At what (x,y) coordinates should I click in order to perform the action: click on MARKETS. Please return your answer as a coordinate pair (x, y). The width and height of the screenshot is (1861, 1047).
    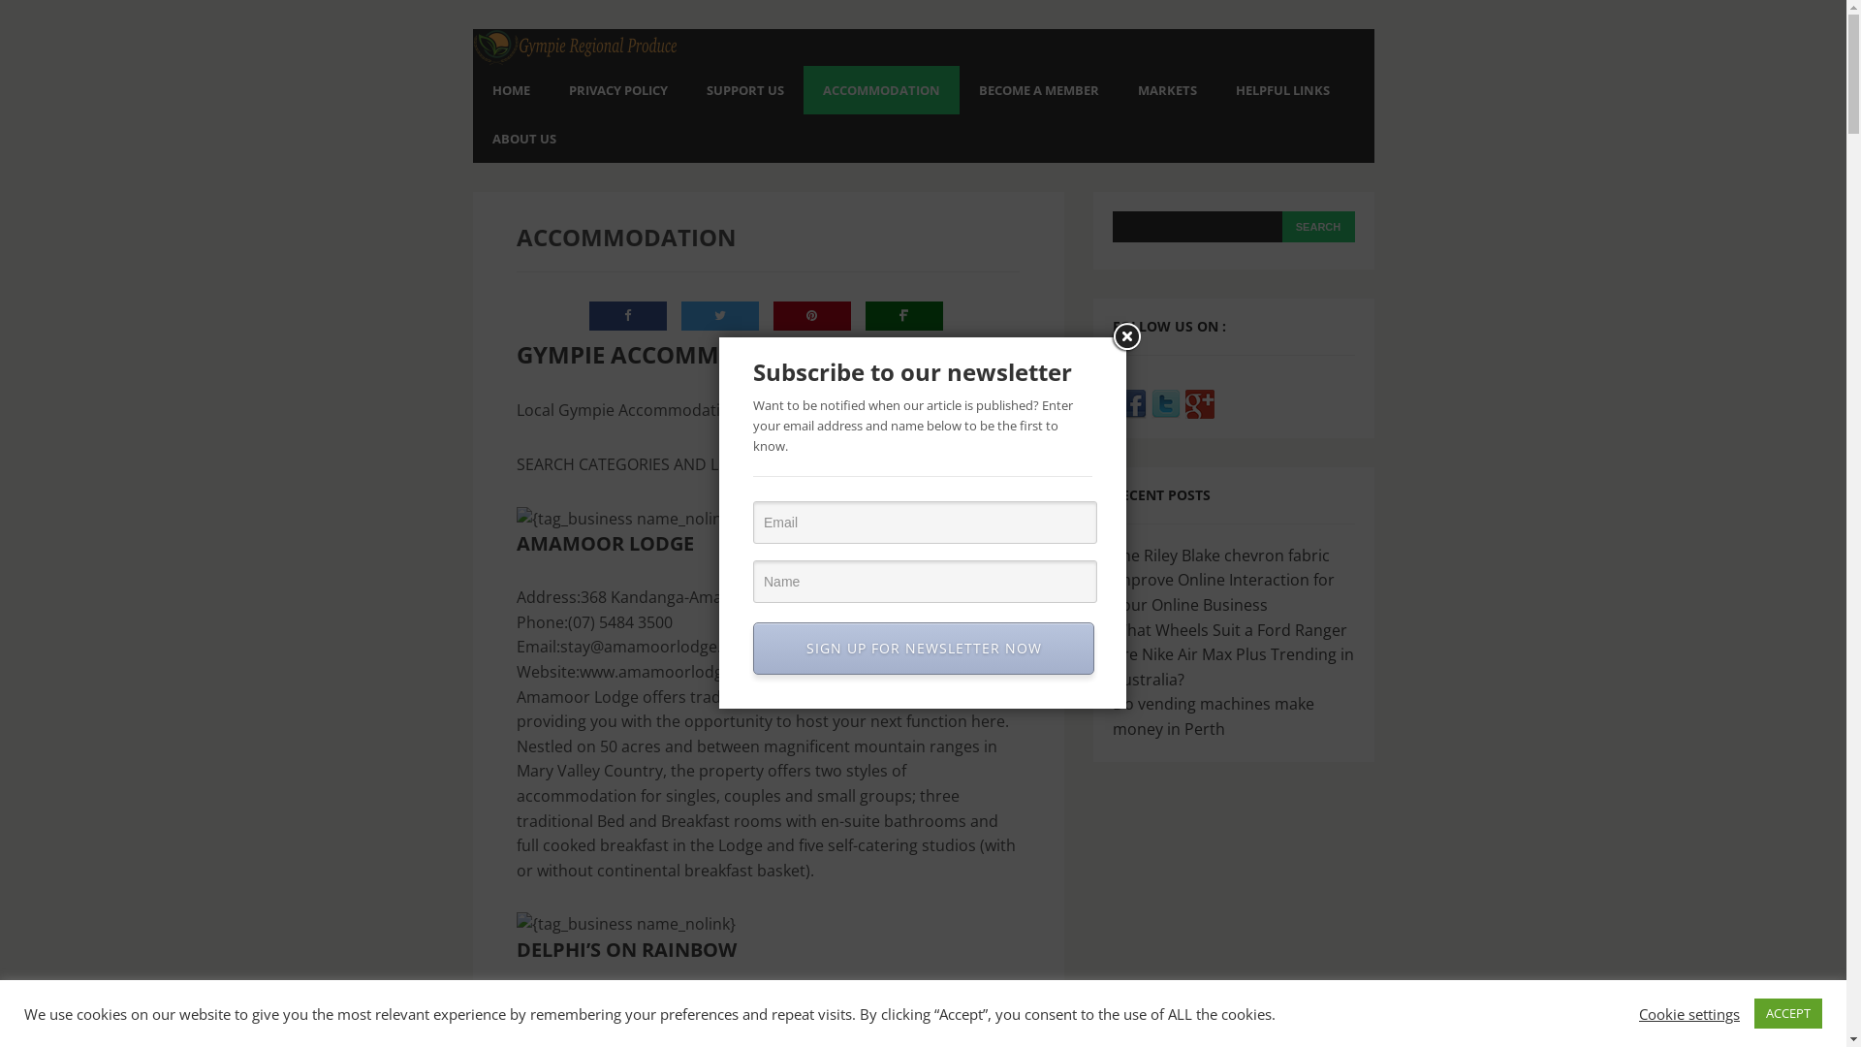
    Looking at the image, I should click on (1167, 90).